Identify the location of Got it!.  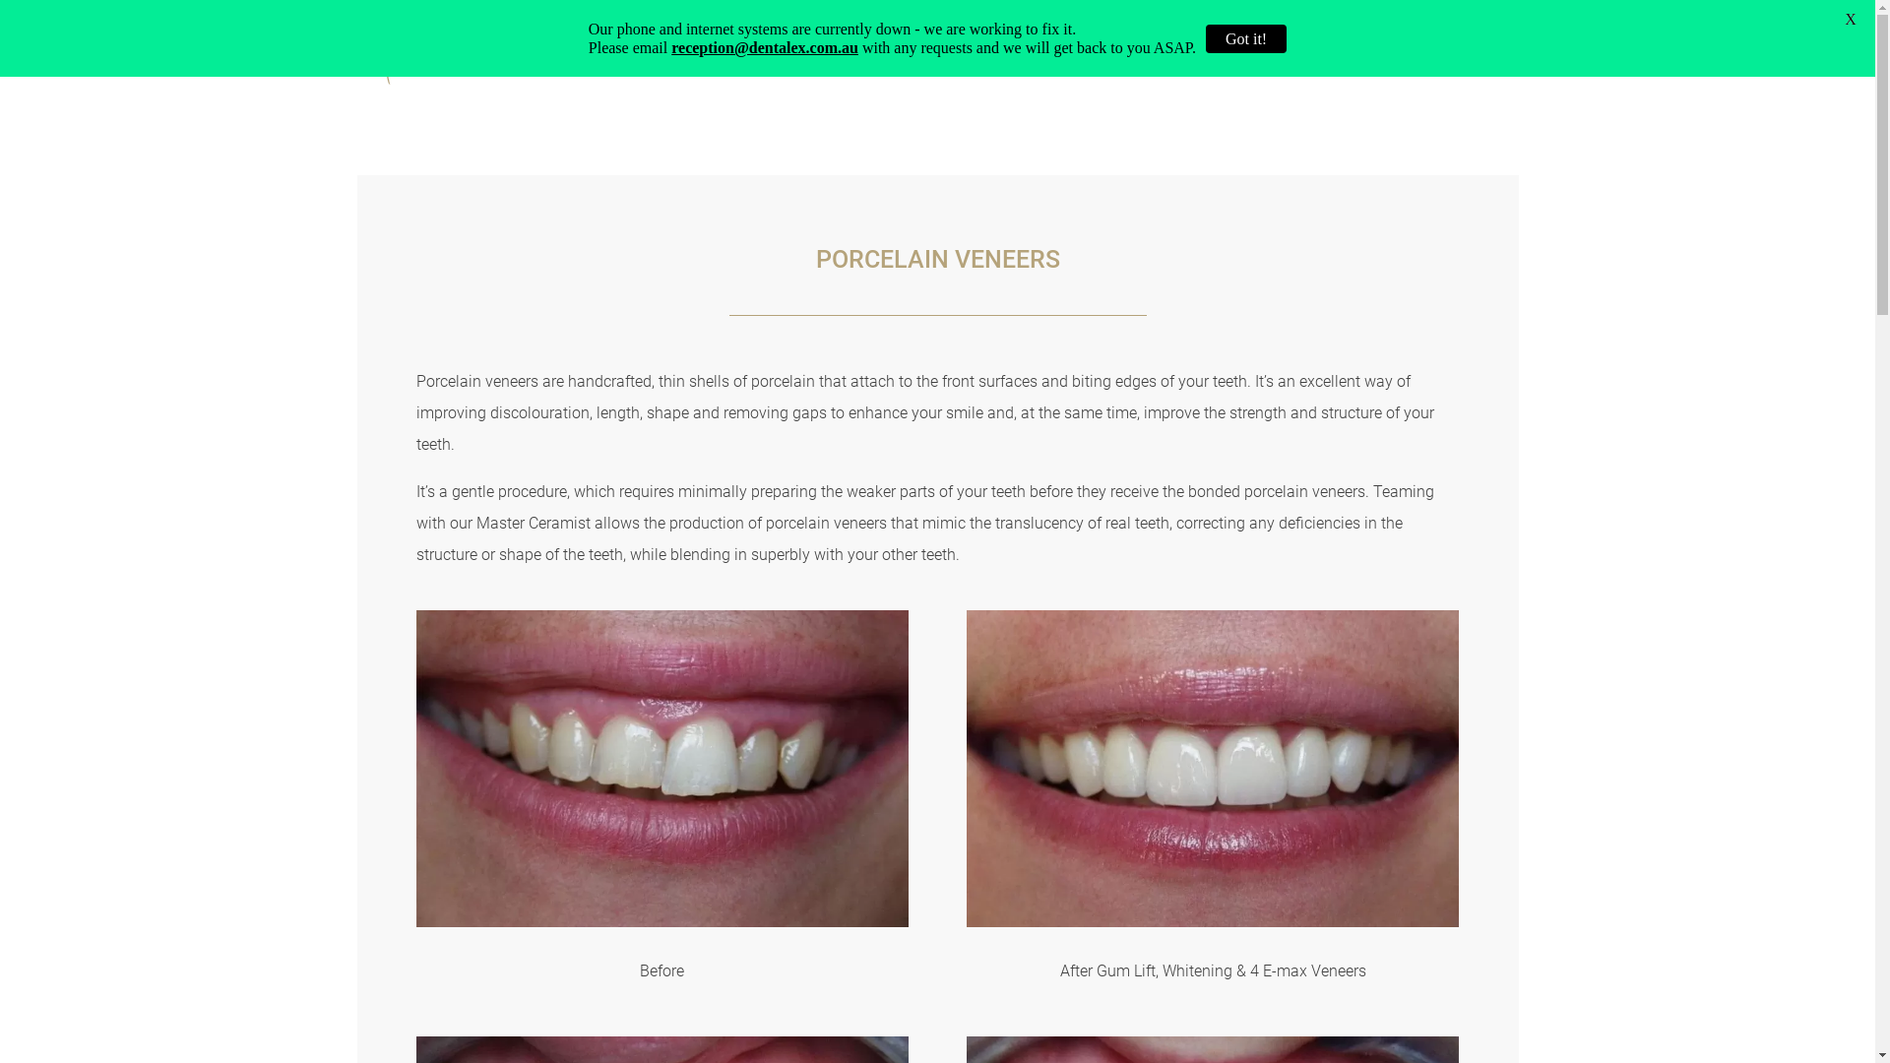
(1246, 39).